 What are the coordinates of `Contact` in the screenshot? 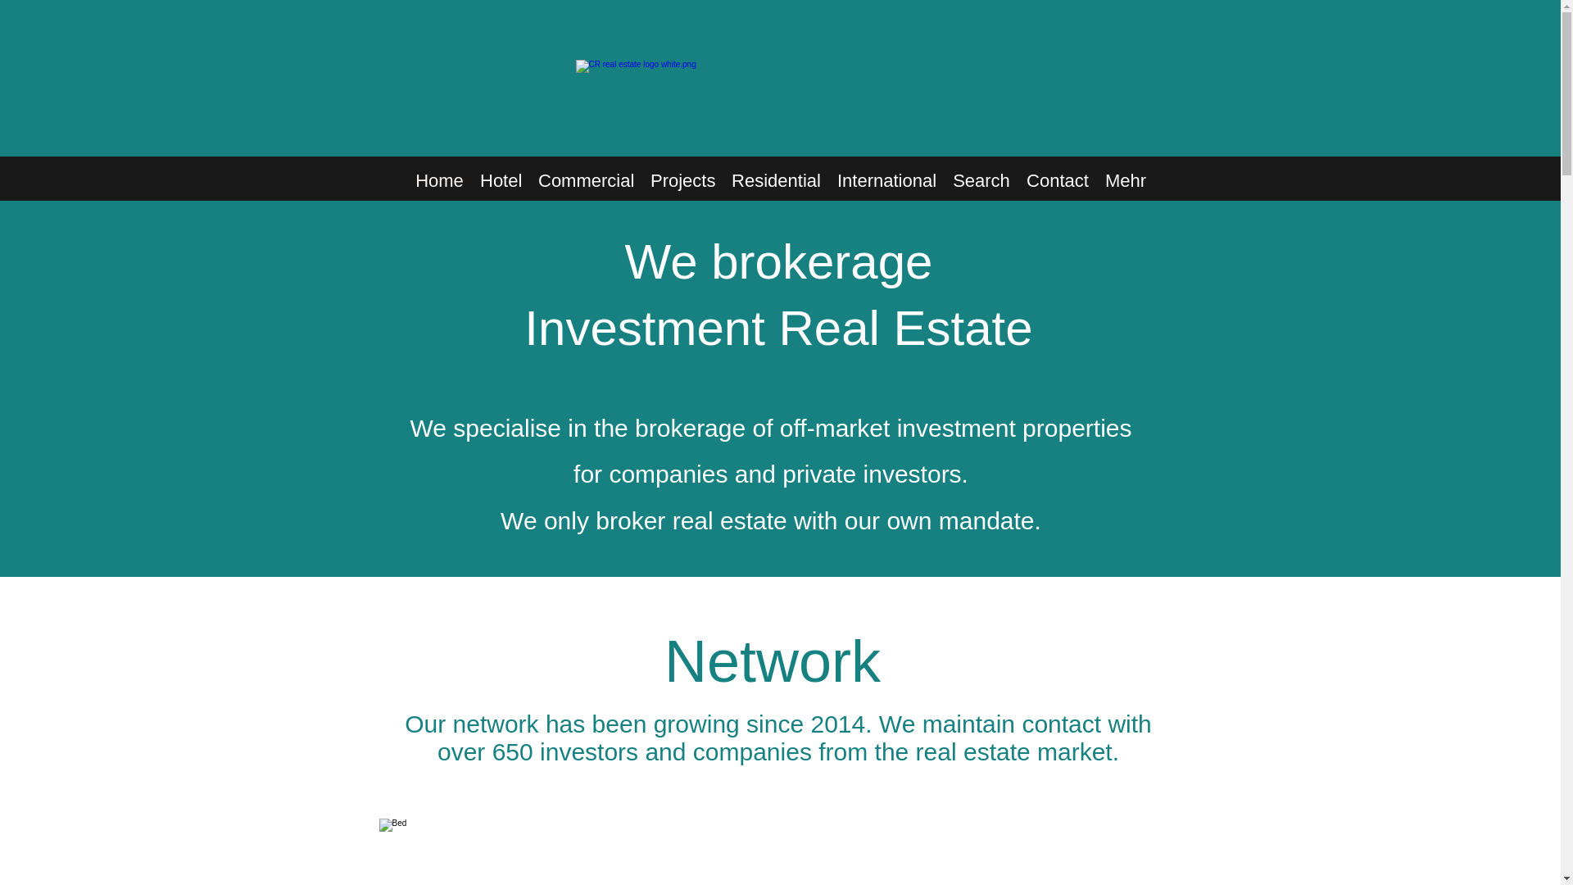 It's located at (1057, 180).